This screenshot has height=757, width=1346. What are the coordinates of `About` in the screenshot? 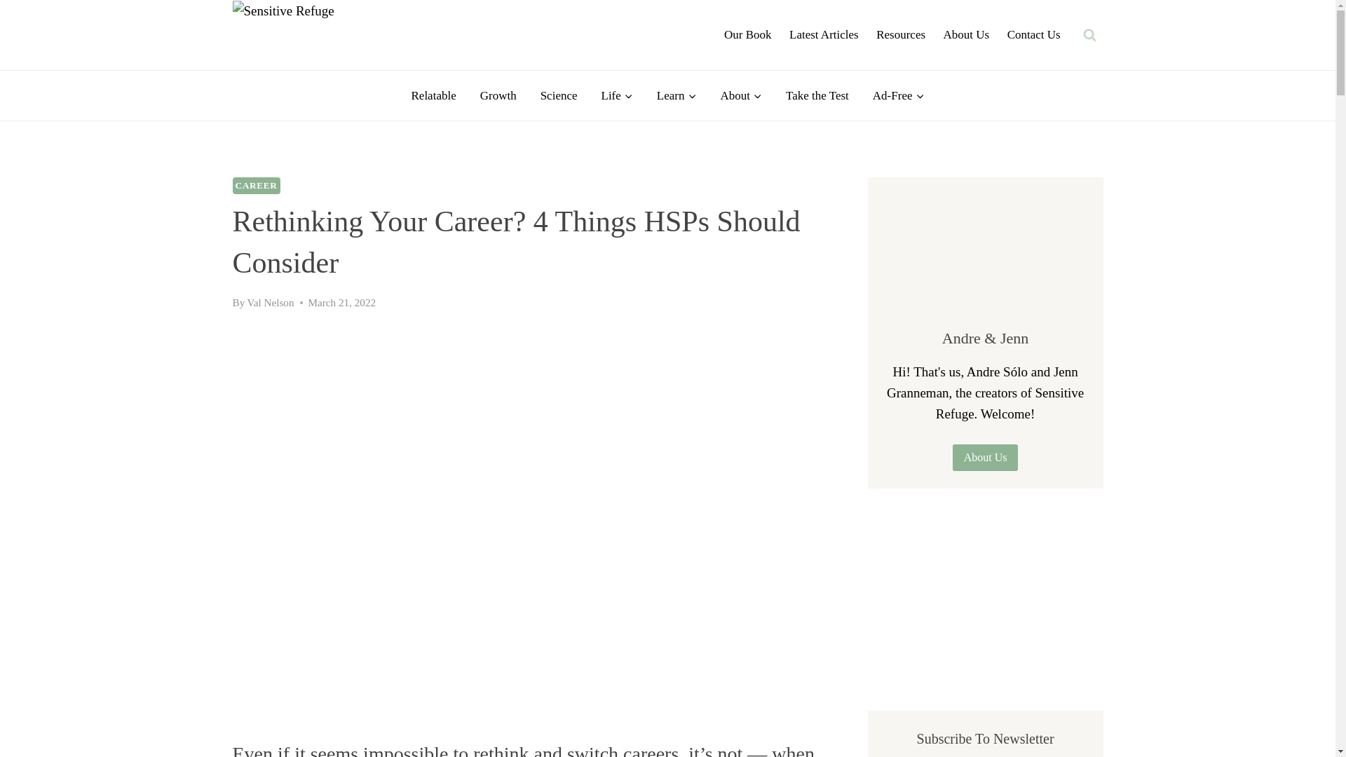 It's located at (740, 95).